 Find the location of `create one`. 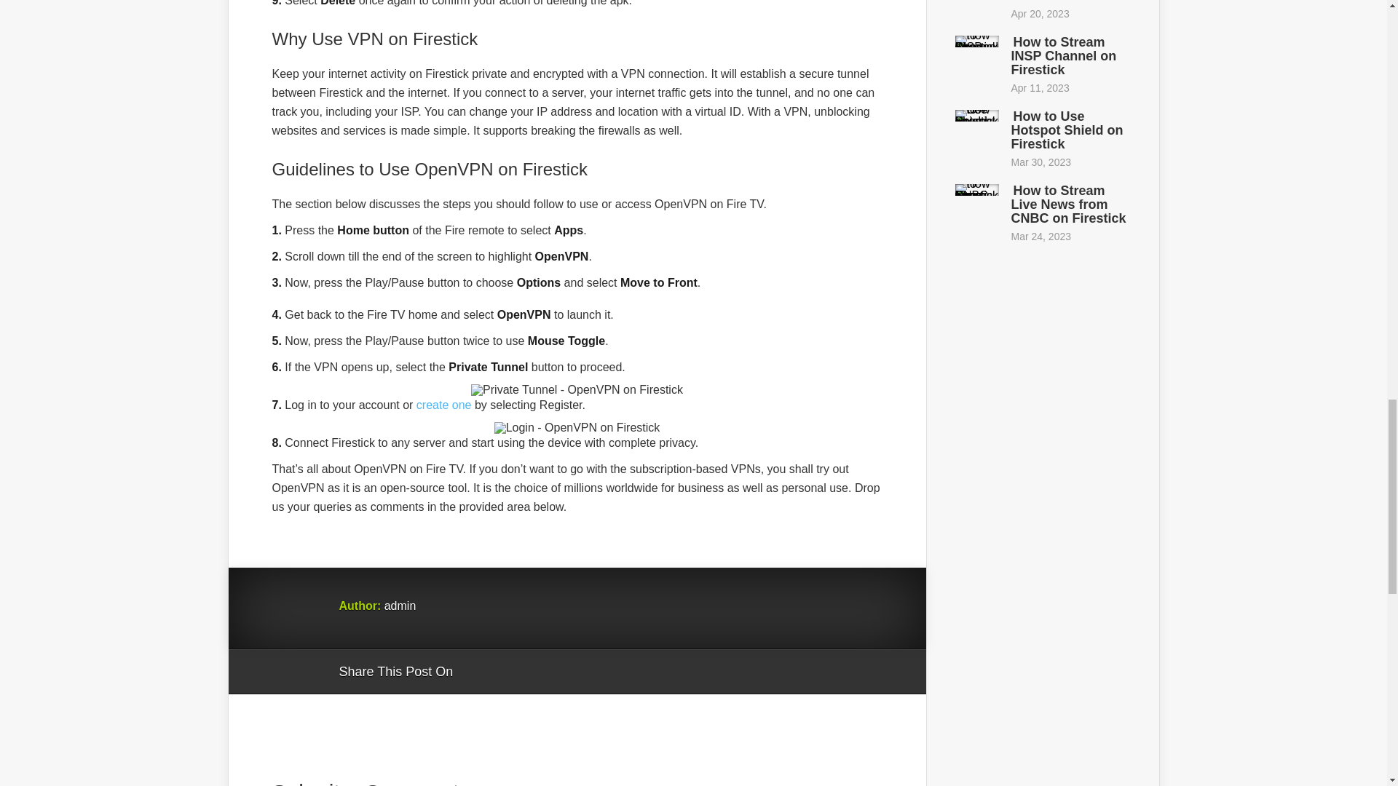

create one is located at coordinates (444, 405).